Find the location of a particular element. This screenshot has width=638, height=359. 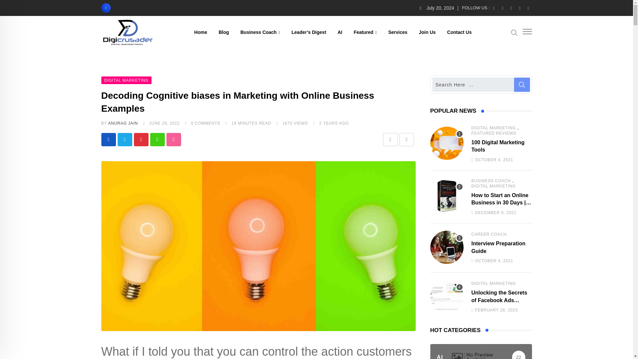

Search is located at coordinates (514, 32).